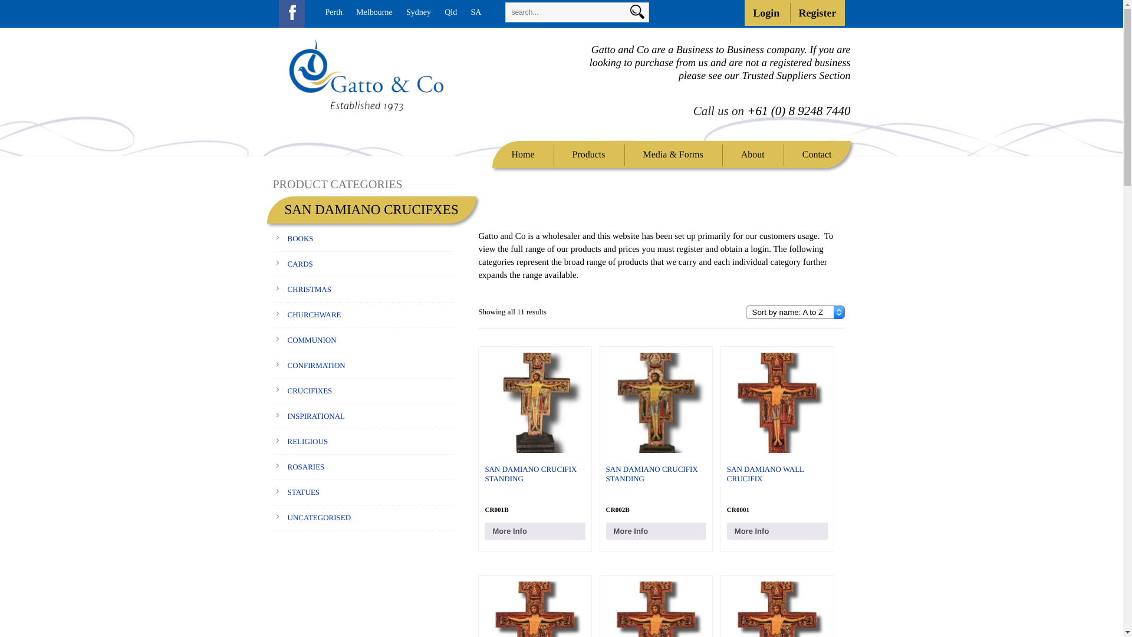 The width and height of the screenshot is (1132, 637). Describe the element at coordinates (334, 13) in the screenshot. I see `Perth` at that location.